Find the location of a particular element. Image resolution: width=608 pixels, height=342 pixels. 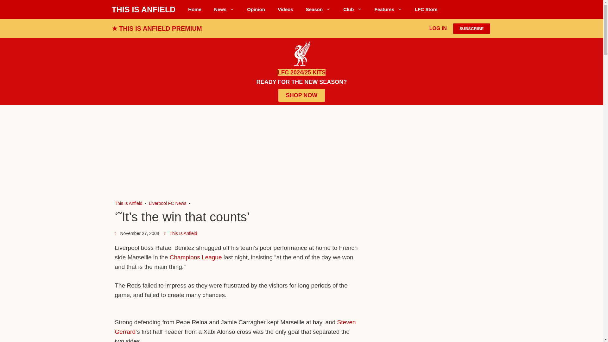

Liverpool FC Opinion is located at coordinates (256, 9).